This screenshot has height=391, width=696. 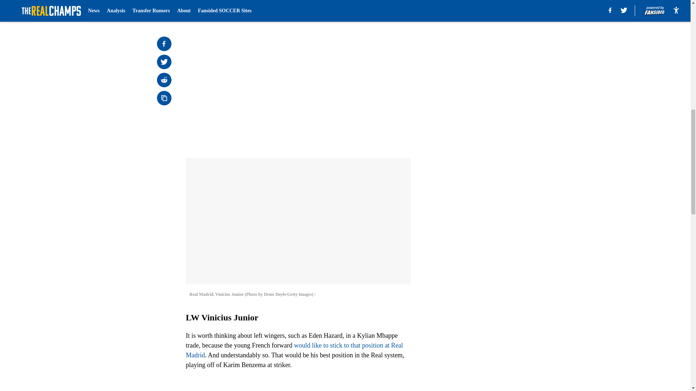 I want to click on would like to stick to that position at Real Madrid, so click(x=294, y=350).